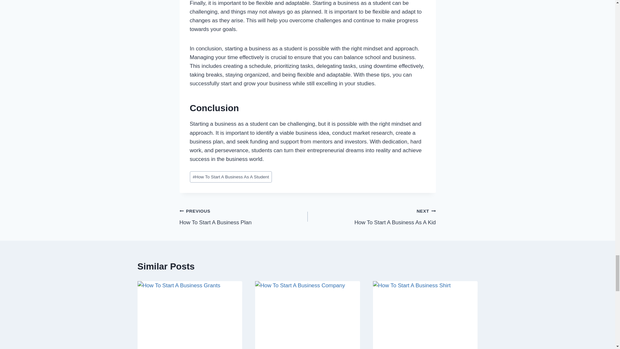  Describe the element at coordinates (231, 177) in the screenshot. I see `How To Start A Business Grants 3` at that location.